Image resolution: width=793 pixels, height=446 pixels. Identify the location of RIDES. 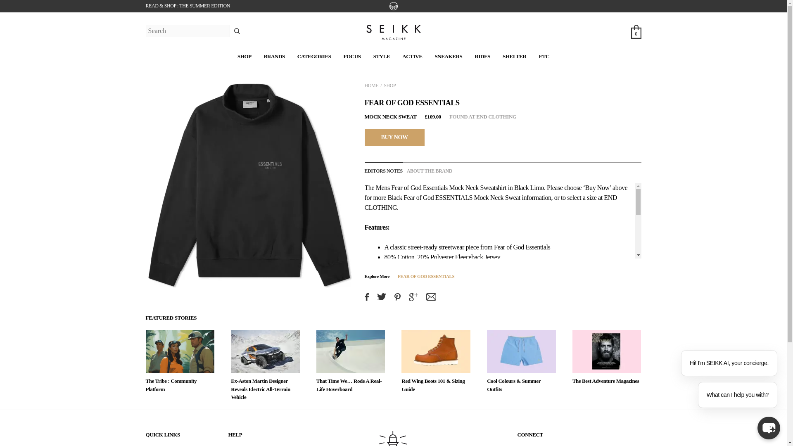
(482, 56).